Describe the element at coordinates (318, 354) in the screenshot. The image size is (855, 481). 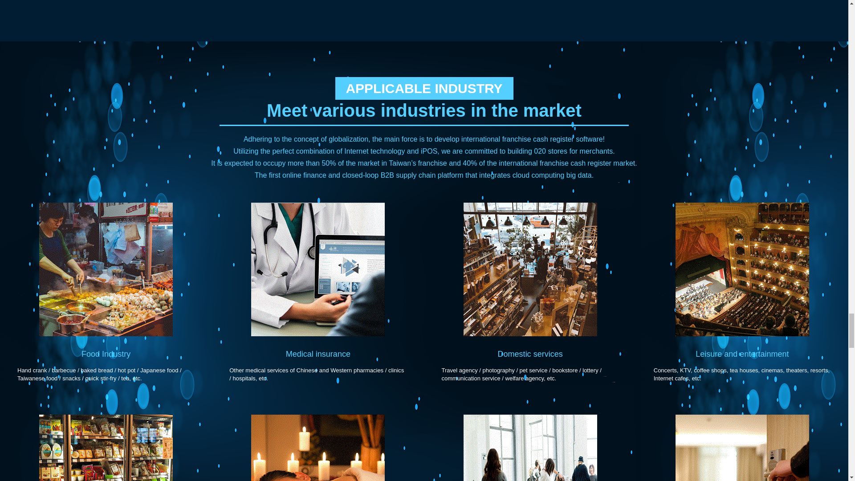
I see `Medical insurance` at that location.